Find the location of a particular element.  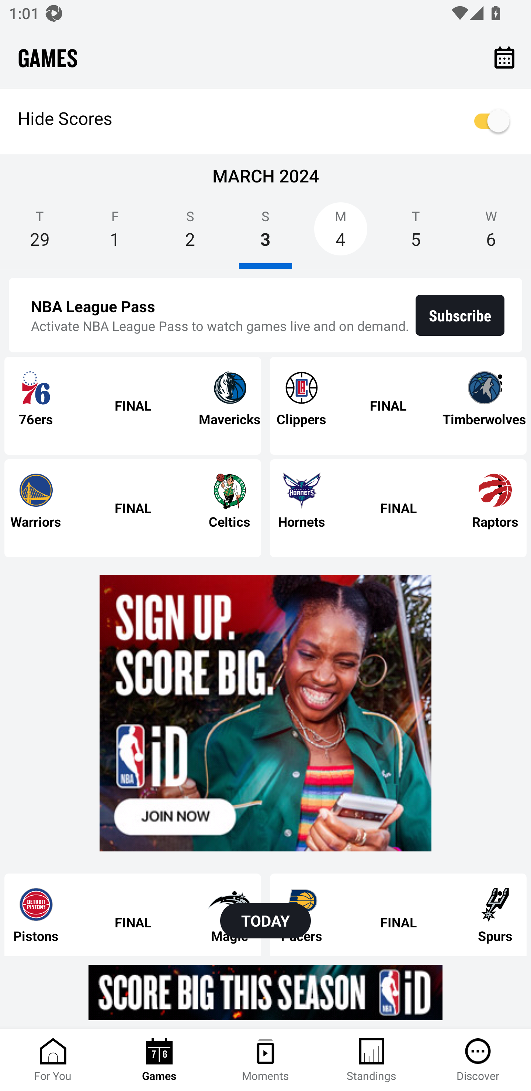

S 3 is located at coordinates (265, 233).